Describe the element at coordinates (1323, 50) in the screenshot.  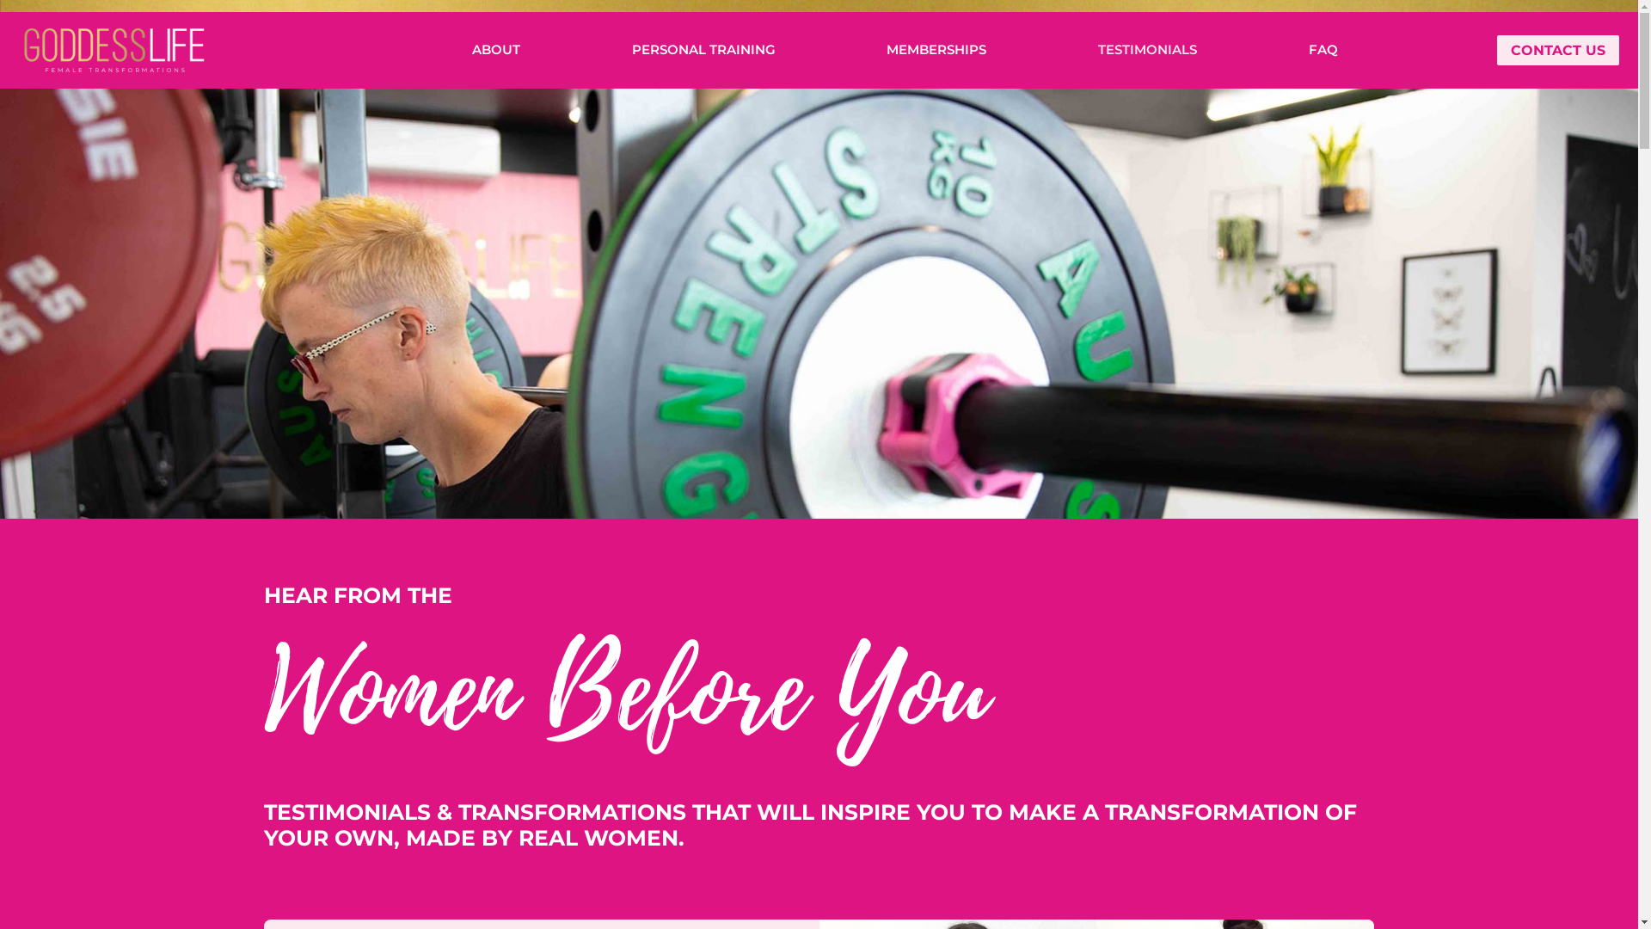
I see `FAQ` at that location.